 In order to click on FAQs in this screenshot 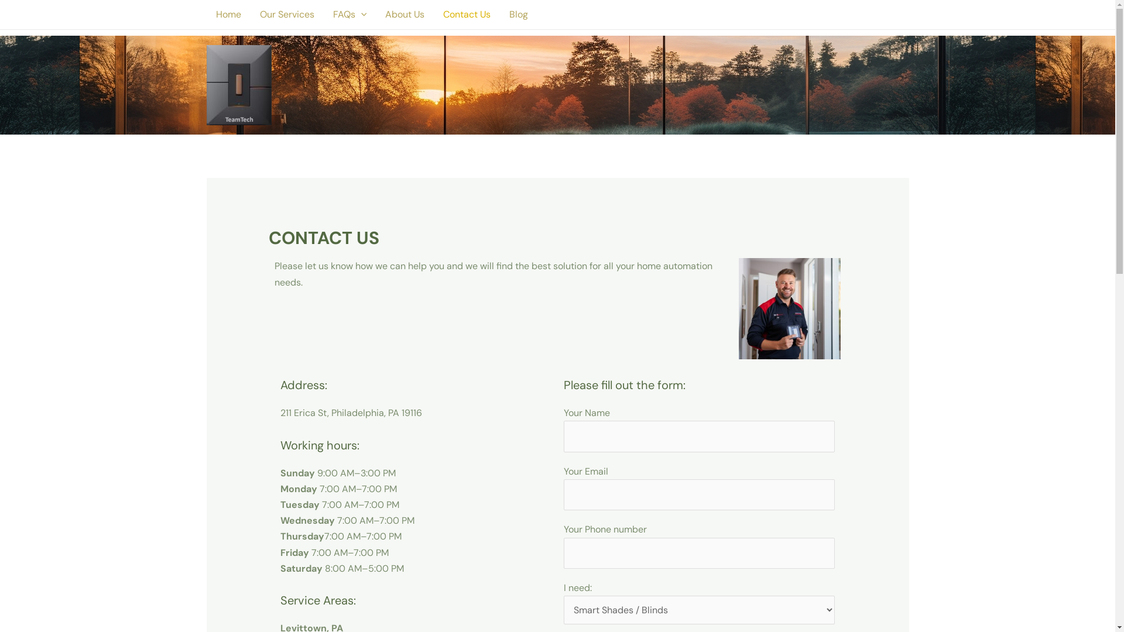, I will do `click(349, 15)`.